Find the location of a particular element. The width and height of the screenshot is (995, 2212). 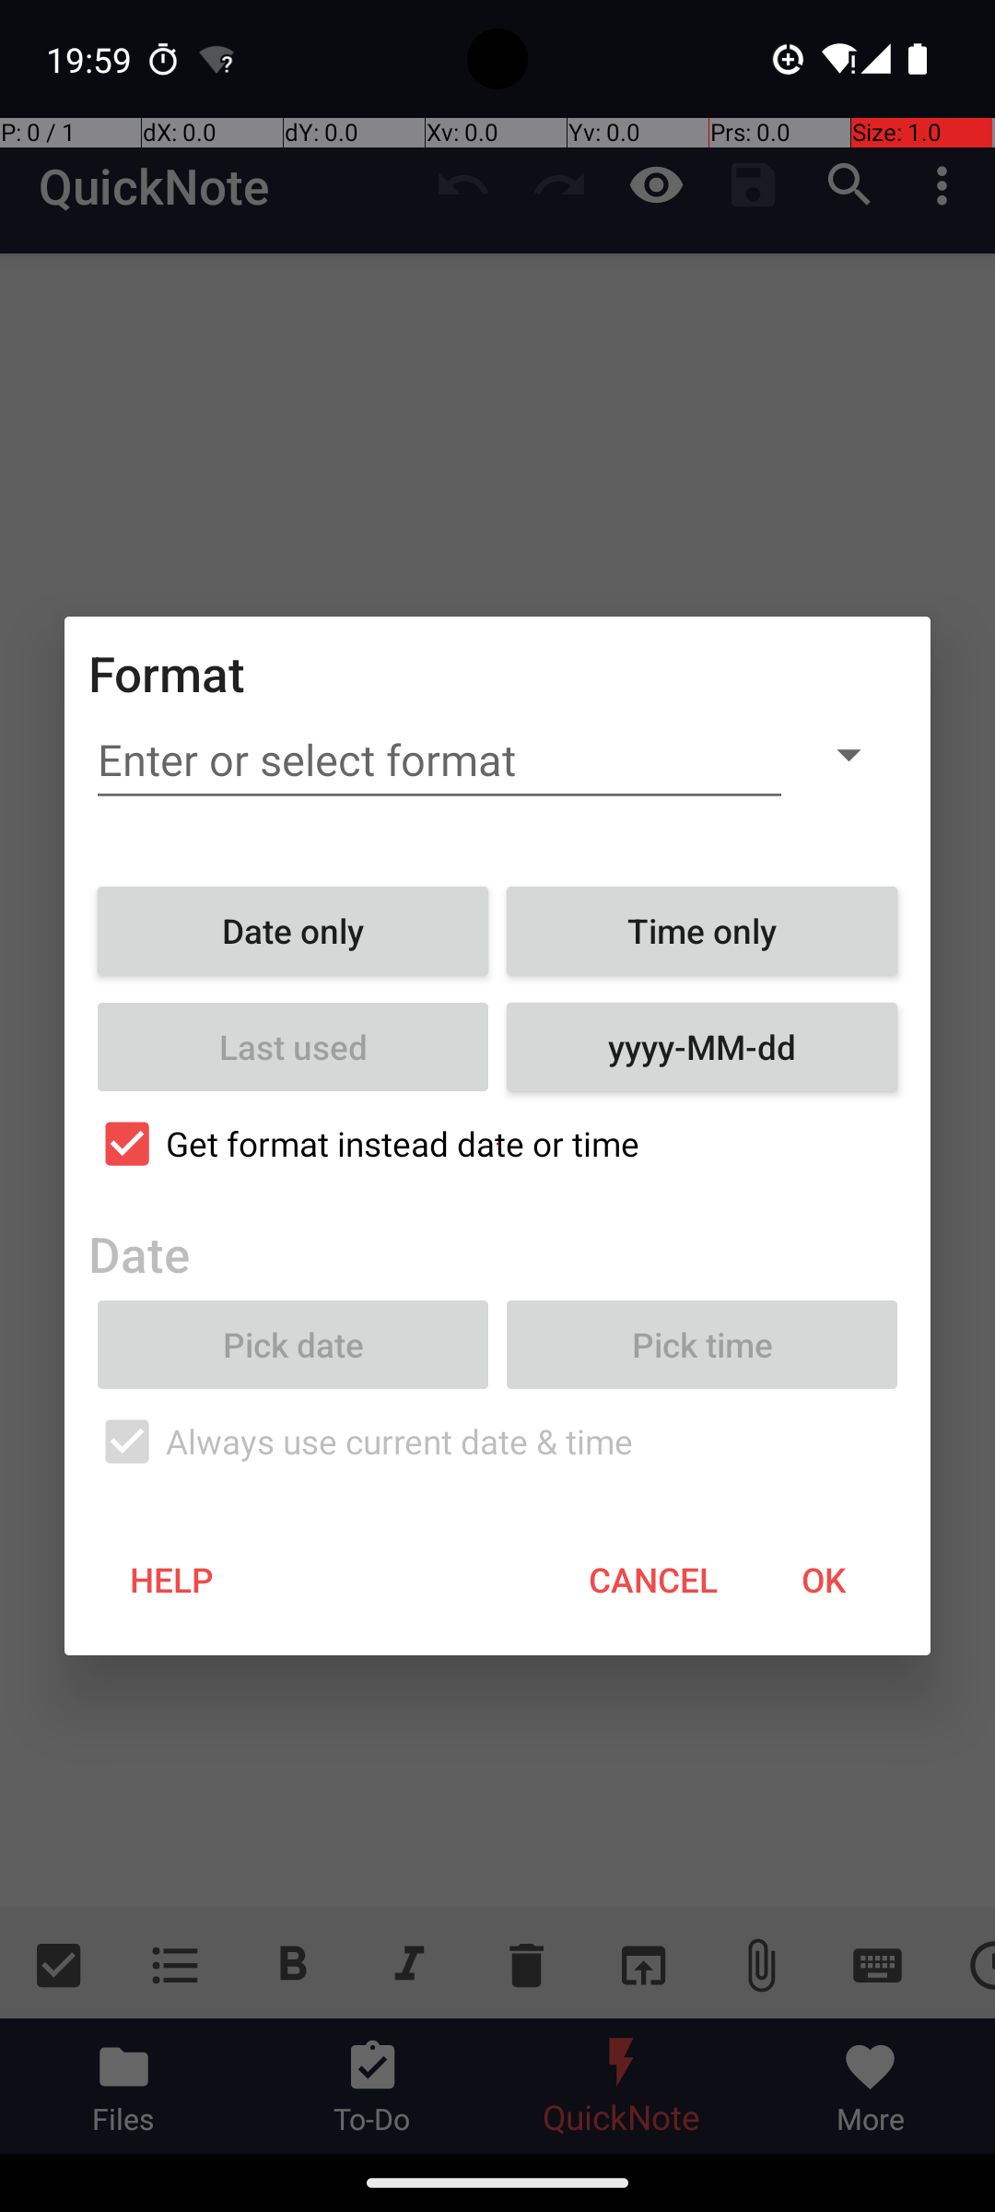

19:59 is located at coordinates (91, 59).